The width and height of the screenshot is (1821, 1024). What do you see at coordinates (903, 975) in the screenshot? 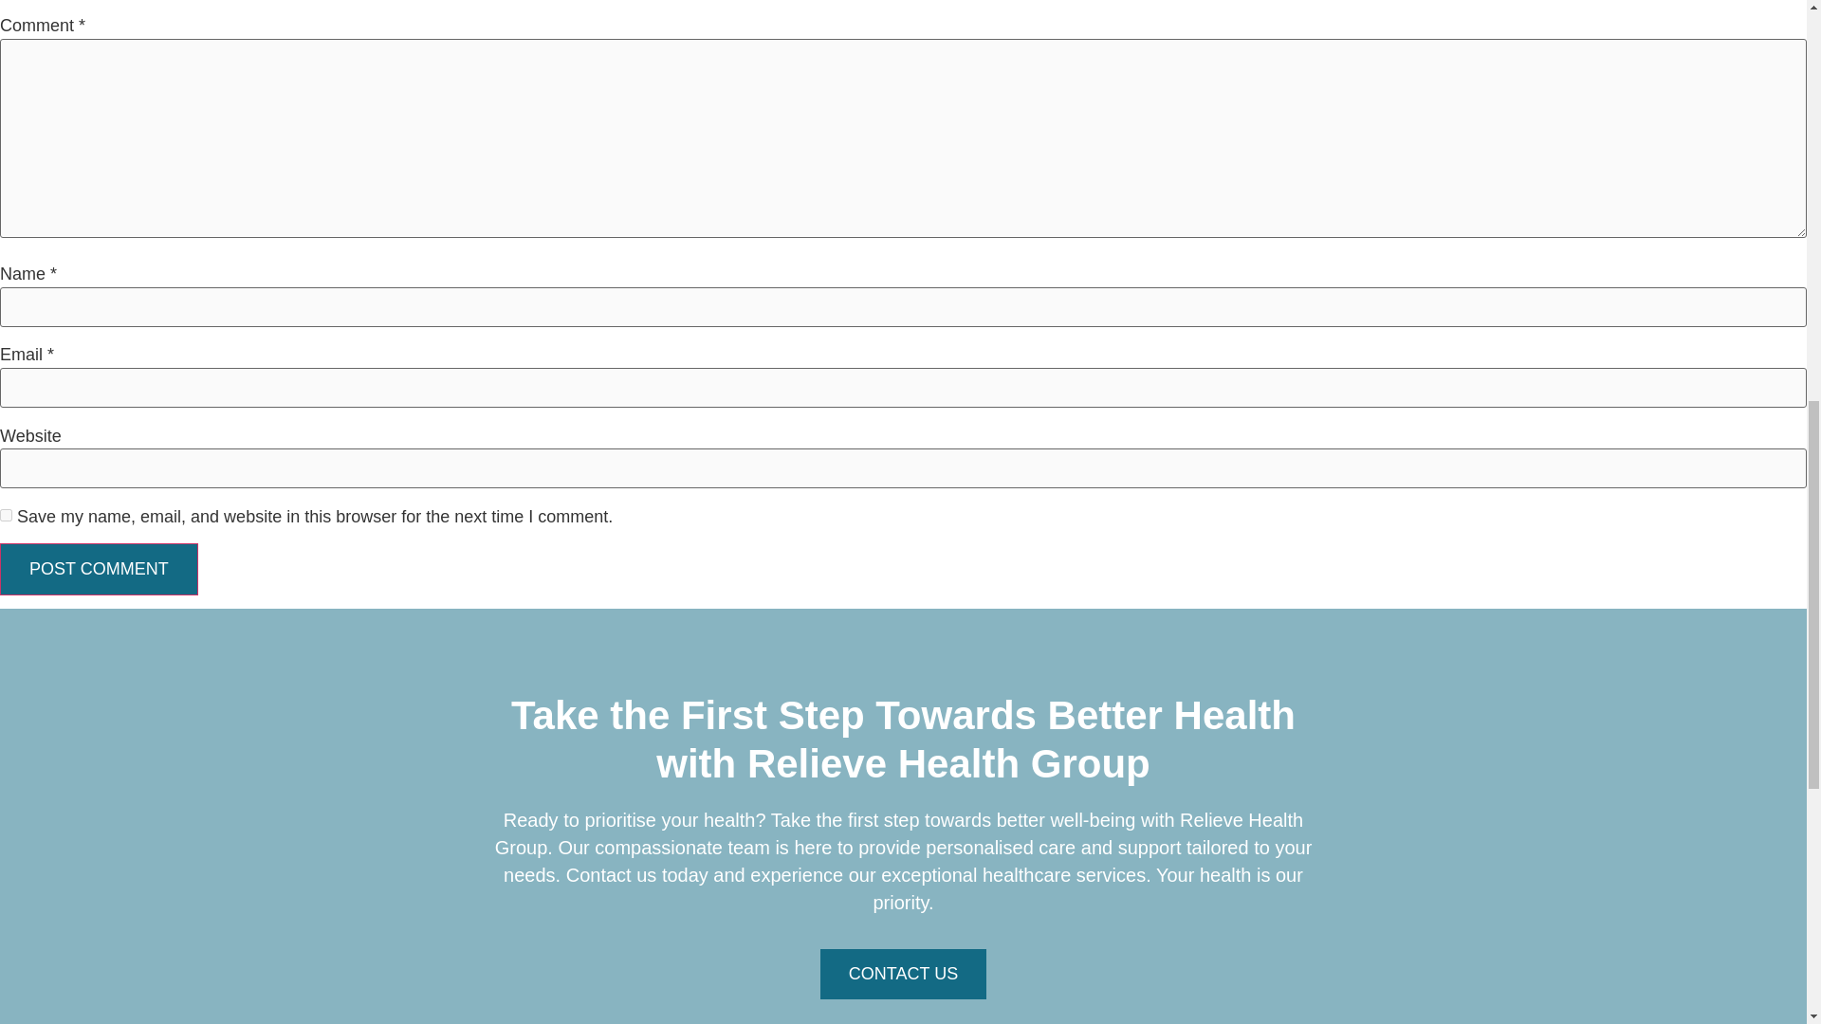
I see `CONTACT US` at bounding box center [903, 975].